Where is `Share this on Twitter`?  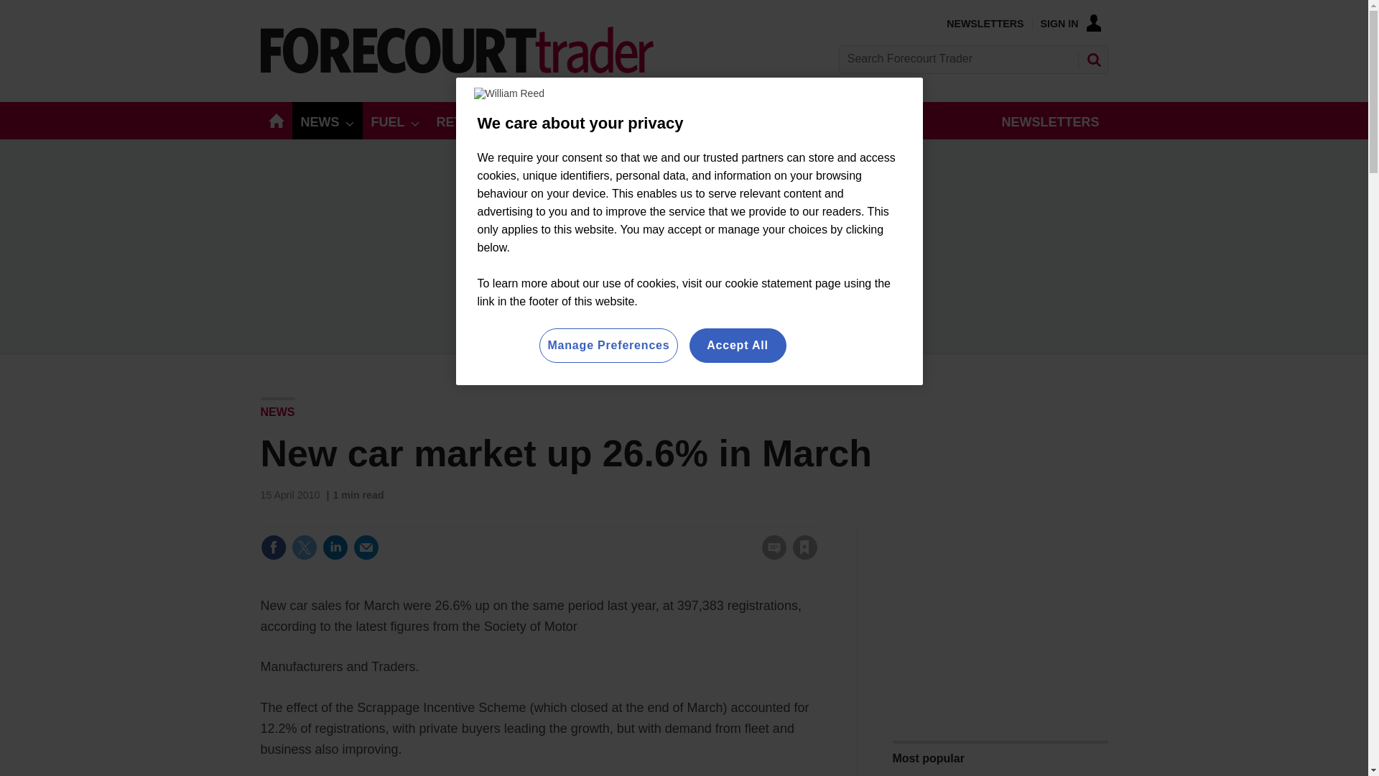 Share this on Twitter is located at coordinates (304, 548).